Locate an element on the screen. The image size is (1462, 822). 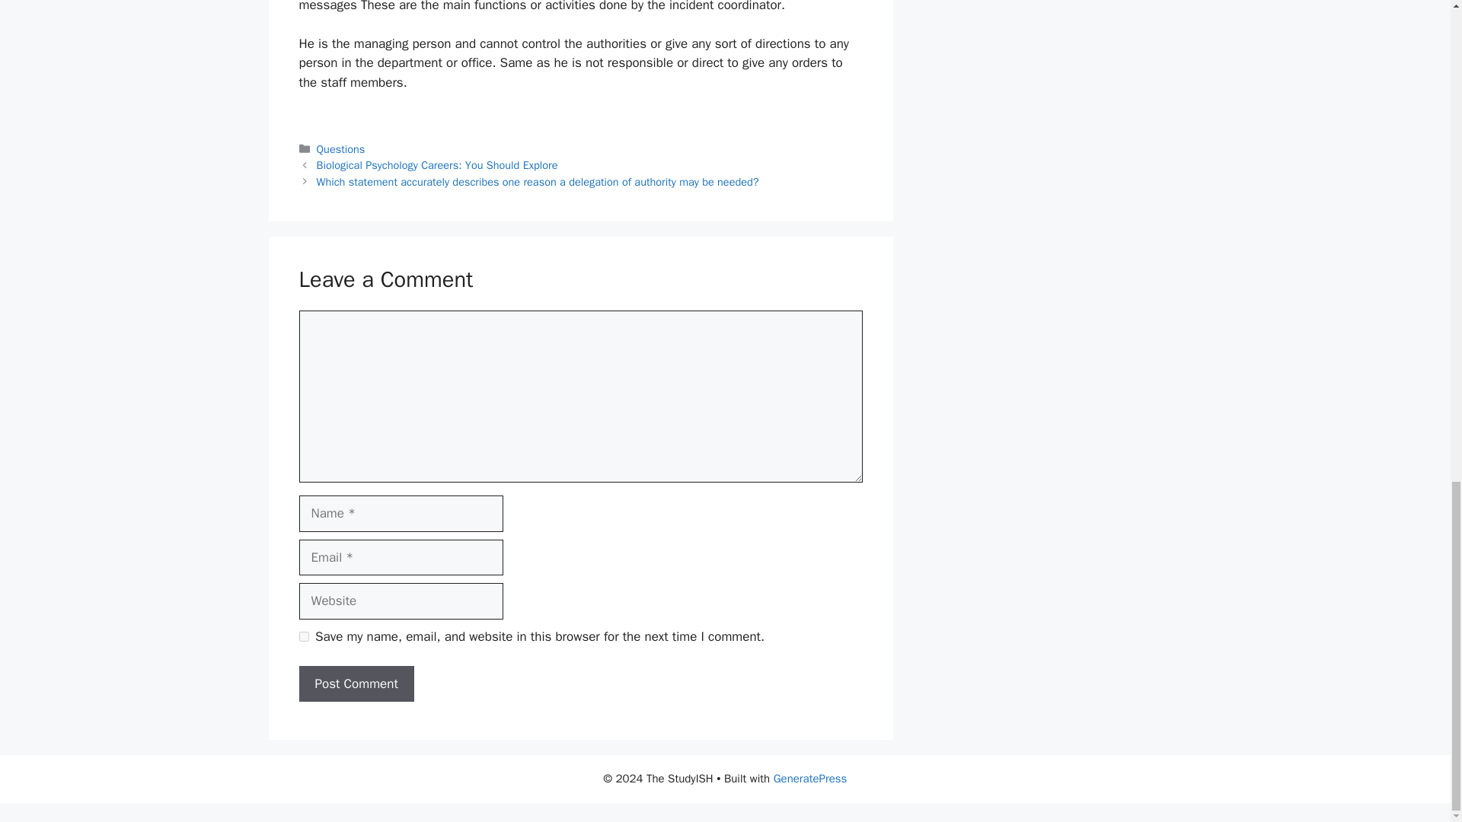
Questions is located at coordinates (341, 149).